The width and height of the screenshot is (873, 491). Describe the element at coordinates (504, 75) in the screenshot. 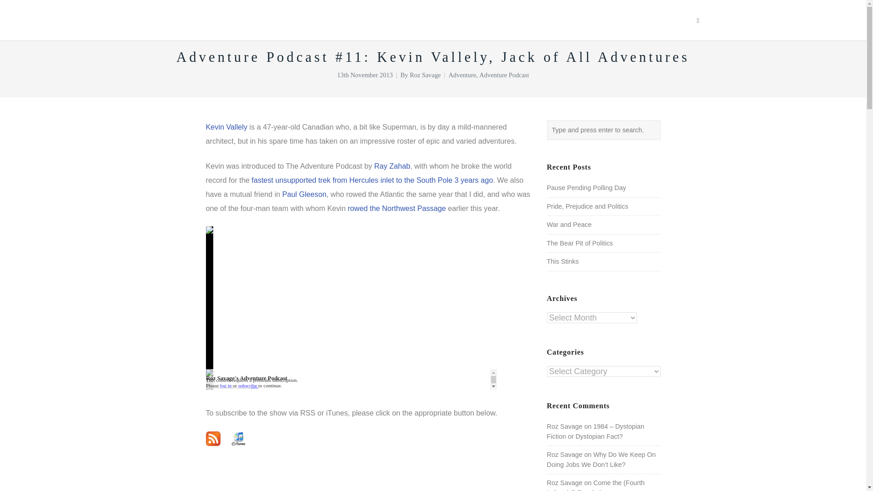

I see `Adventure Podcast` at that location.